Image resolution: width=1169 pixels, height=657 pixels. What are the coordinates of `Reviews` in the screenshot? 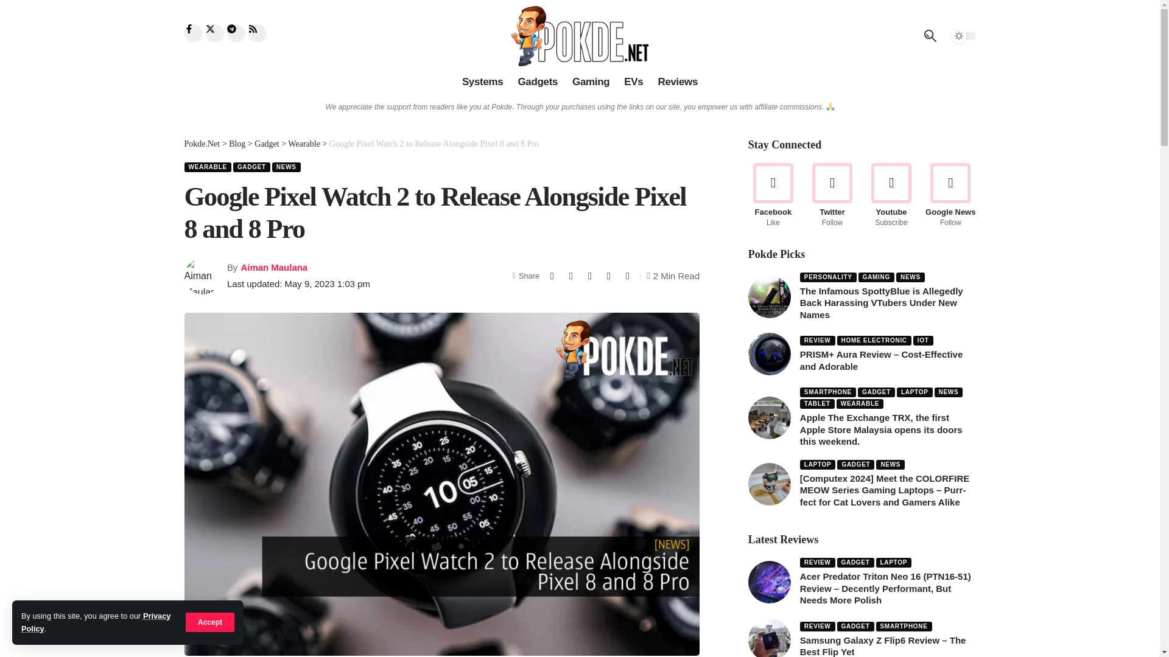 It's located at (677, 82).